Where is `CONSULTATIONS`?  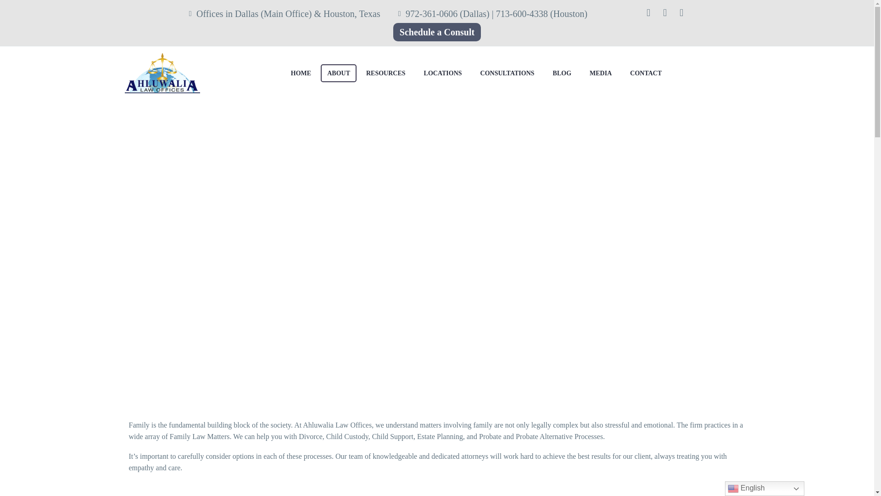
CONSULTATIONS is located at coordinates (507, 73).